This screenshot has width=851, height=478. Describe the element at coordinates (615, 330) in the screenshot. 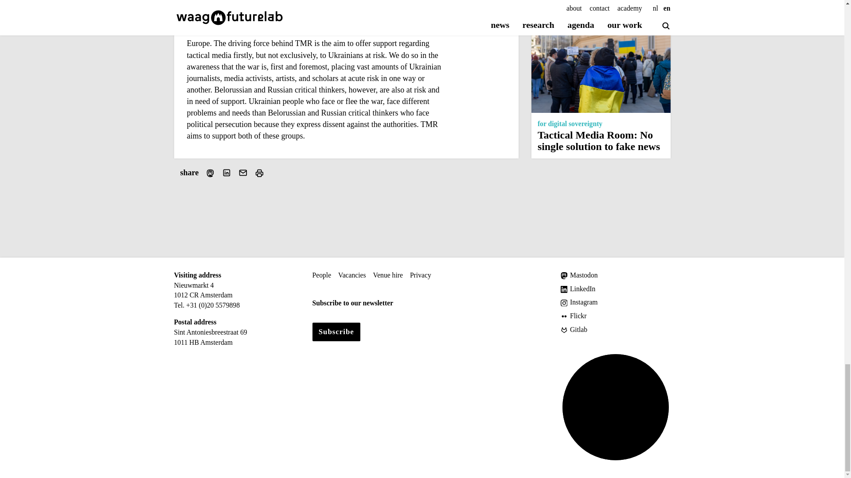

I see `Gitlab` at that location.